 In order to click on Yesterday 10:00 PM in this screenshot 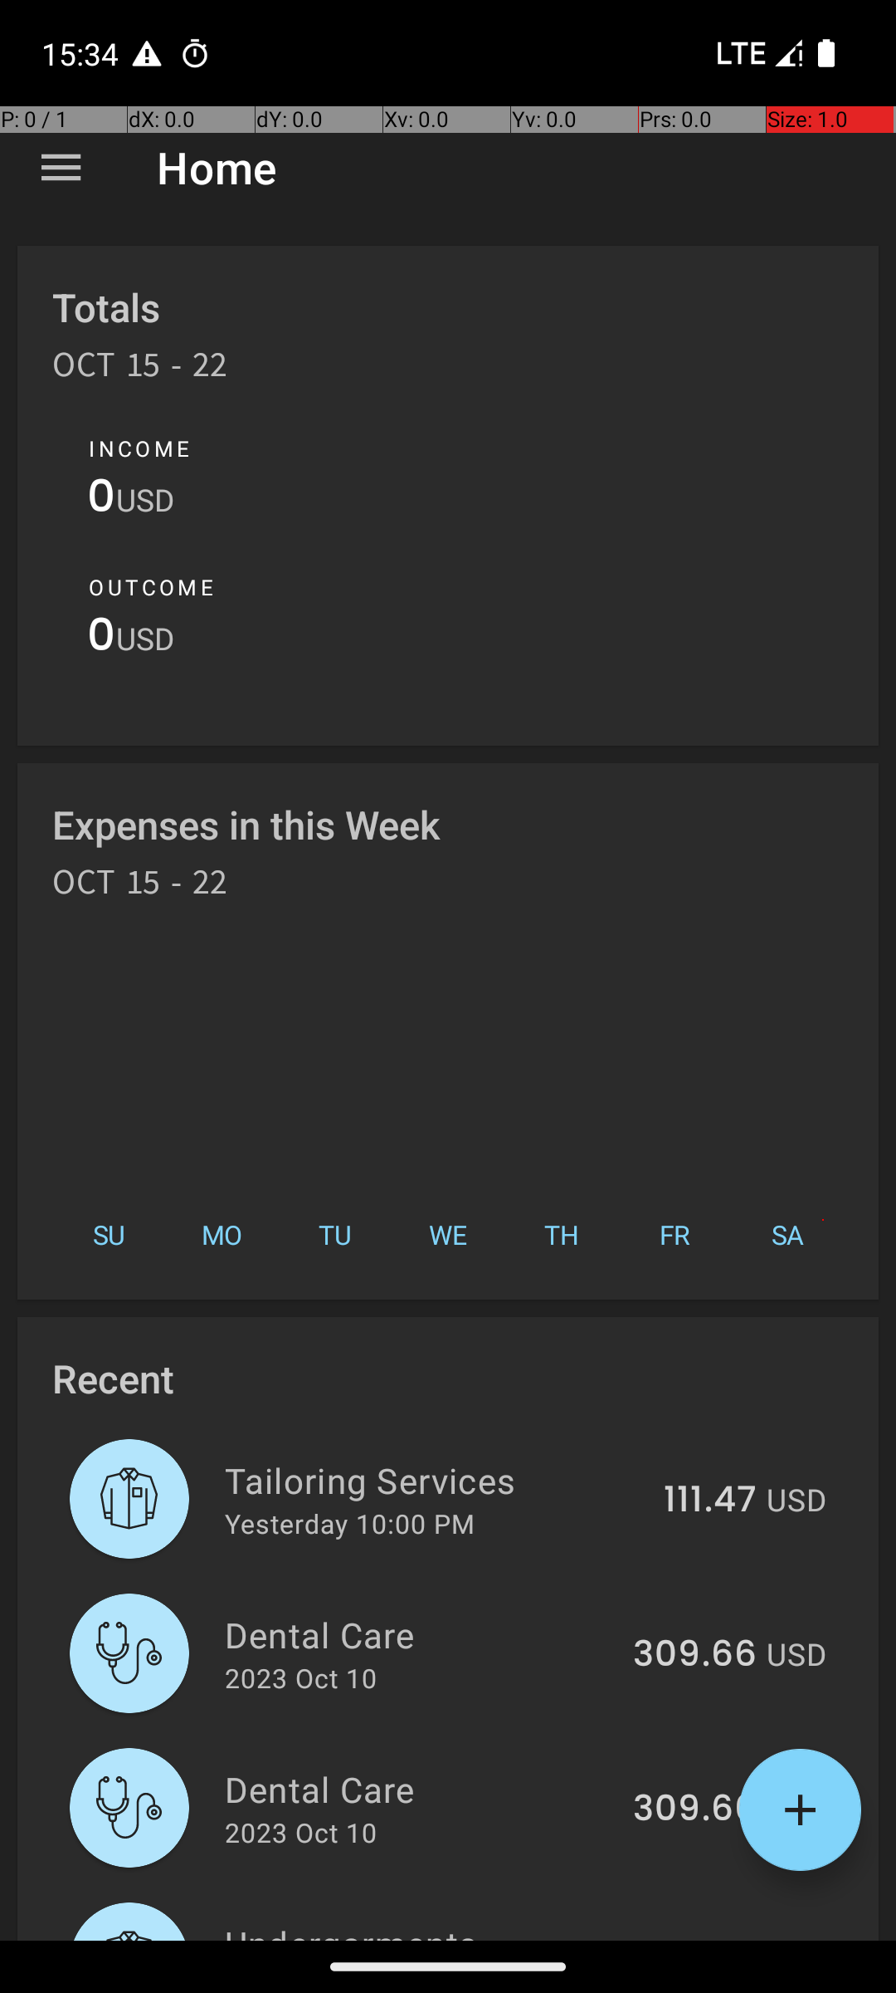, I will do `click(350, 1523)`.